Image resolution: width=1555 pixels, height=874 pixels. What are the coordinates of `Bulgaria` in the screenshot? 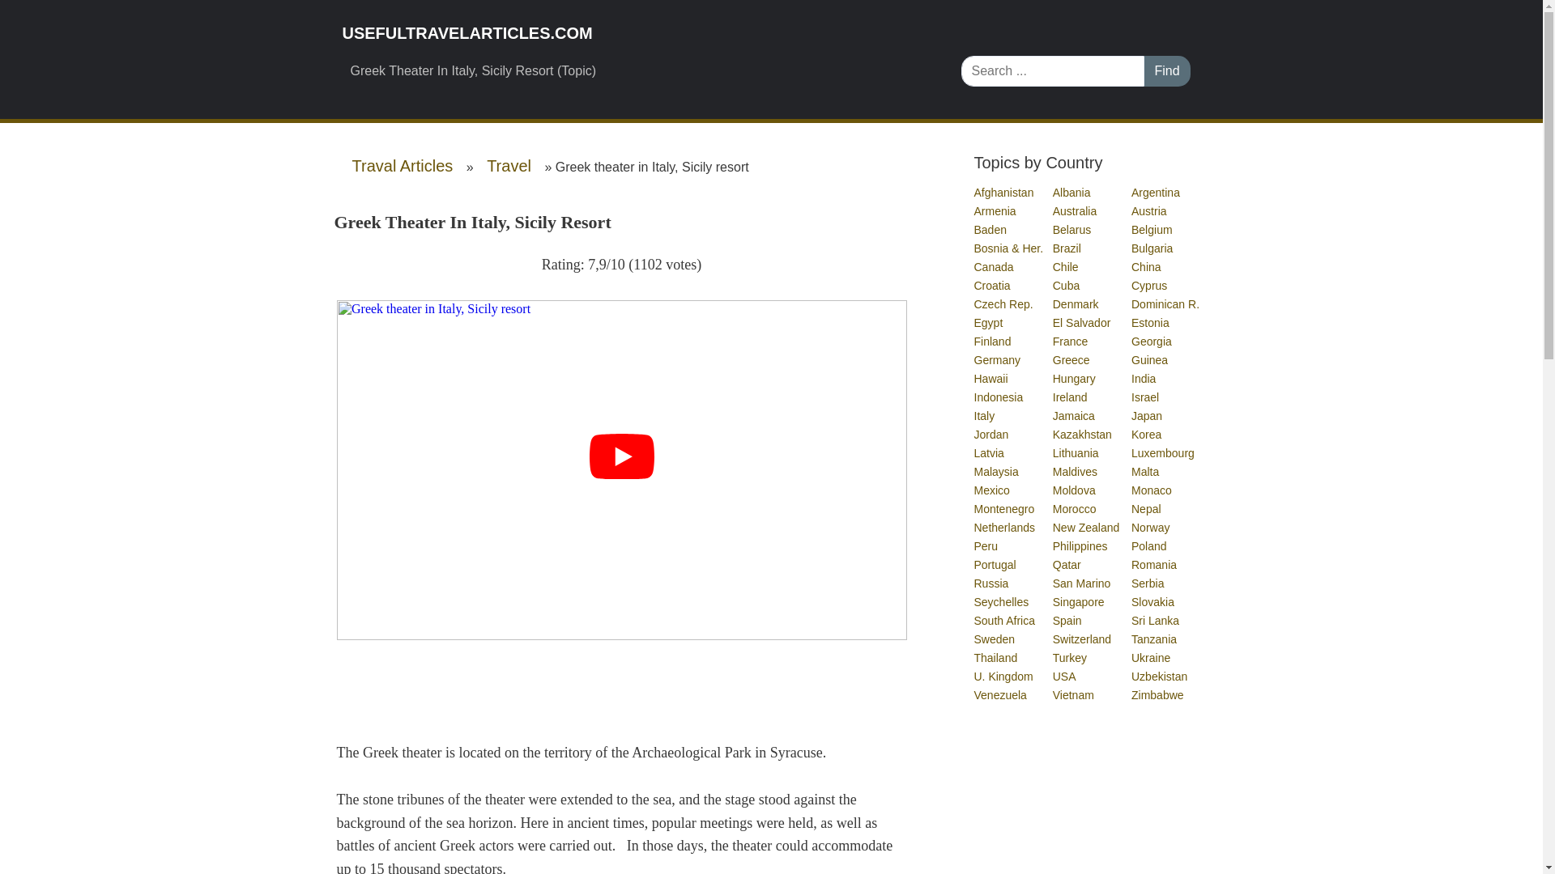 It's located at (1152, 248).